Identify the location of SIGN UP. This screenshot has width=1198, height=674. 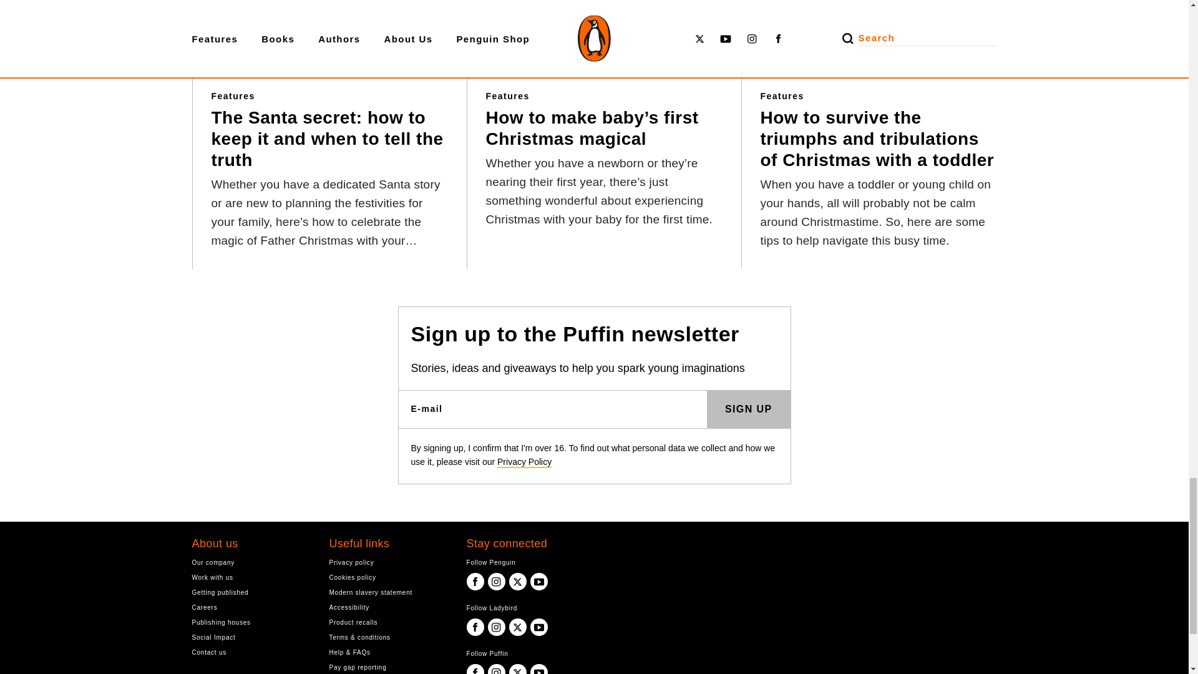
(749, 409).